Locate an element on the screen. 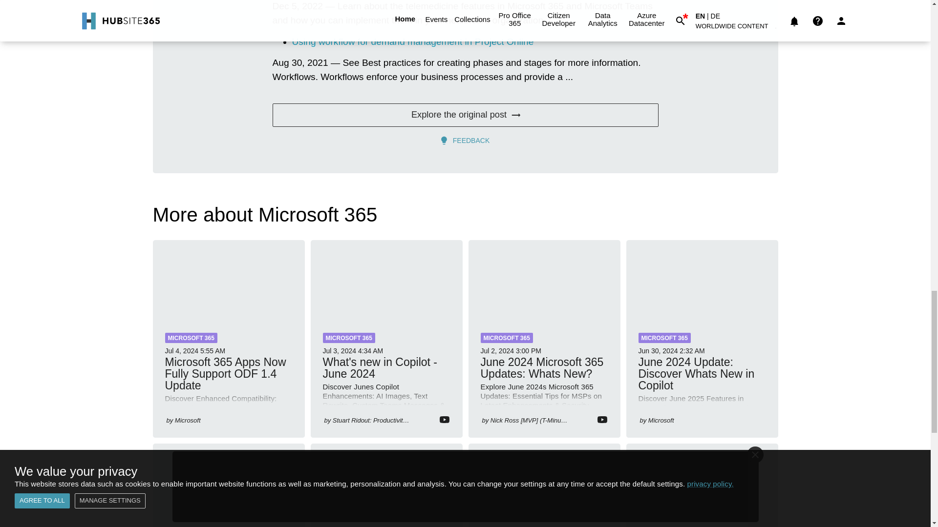 This screenshot has height=527, width=938. Microsoft 365 Apps Now Fully Support ODF 1.4 Update is located at coordinates (228, 280).